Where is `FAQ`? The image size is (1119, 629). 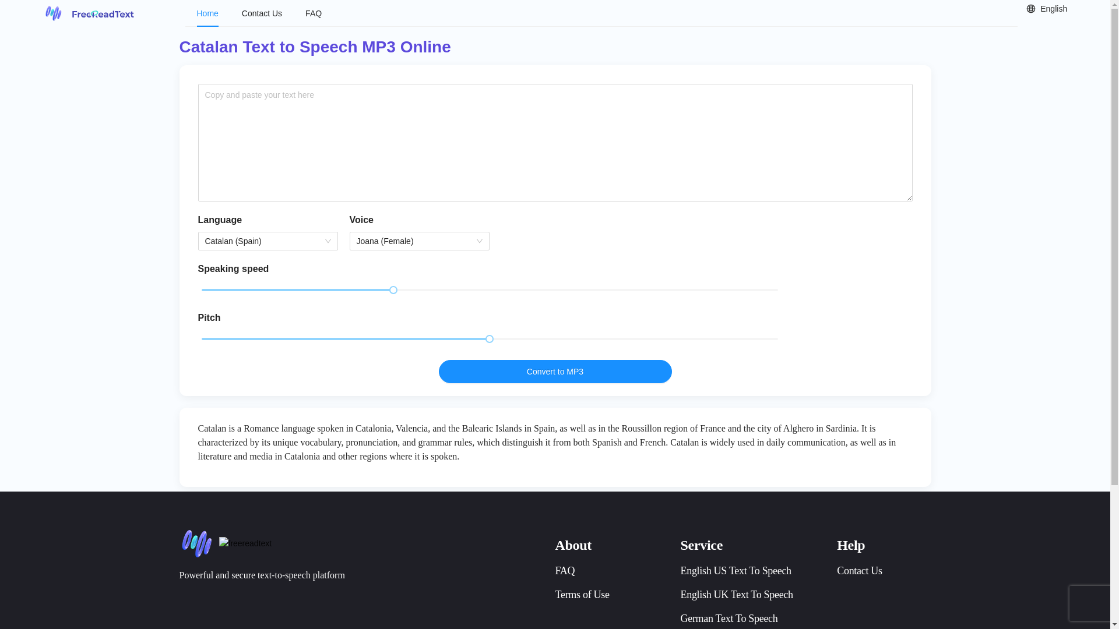
FAQ is located at coordinates (314, 13).